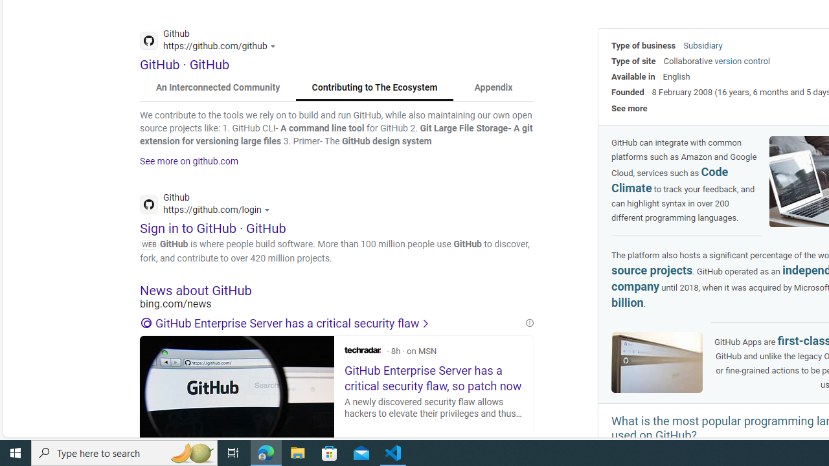  What do you see at coordinates (218, 88) in the screenshot?
I see `An Interconnected Community` at bounding box center [218, 88].